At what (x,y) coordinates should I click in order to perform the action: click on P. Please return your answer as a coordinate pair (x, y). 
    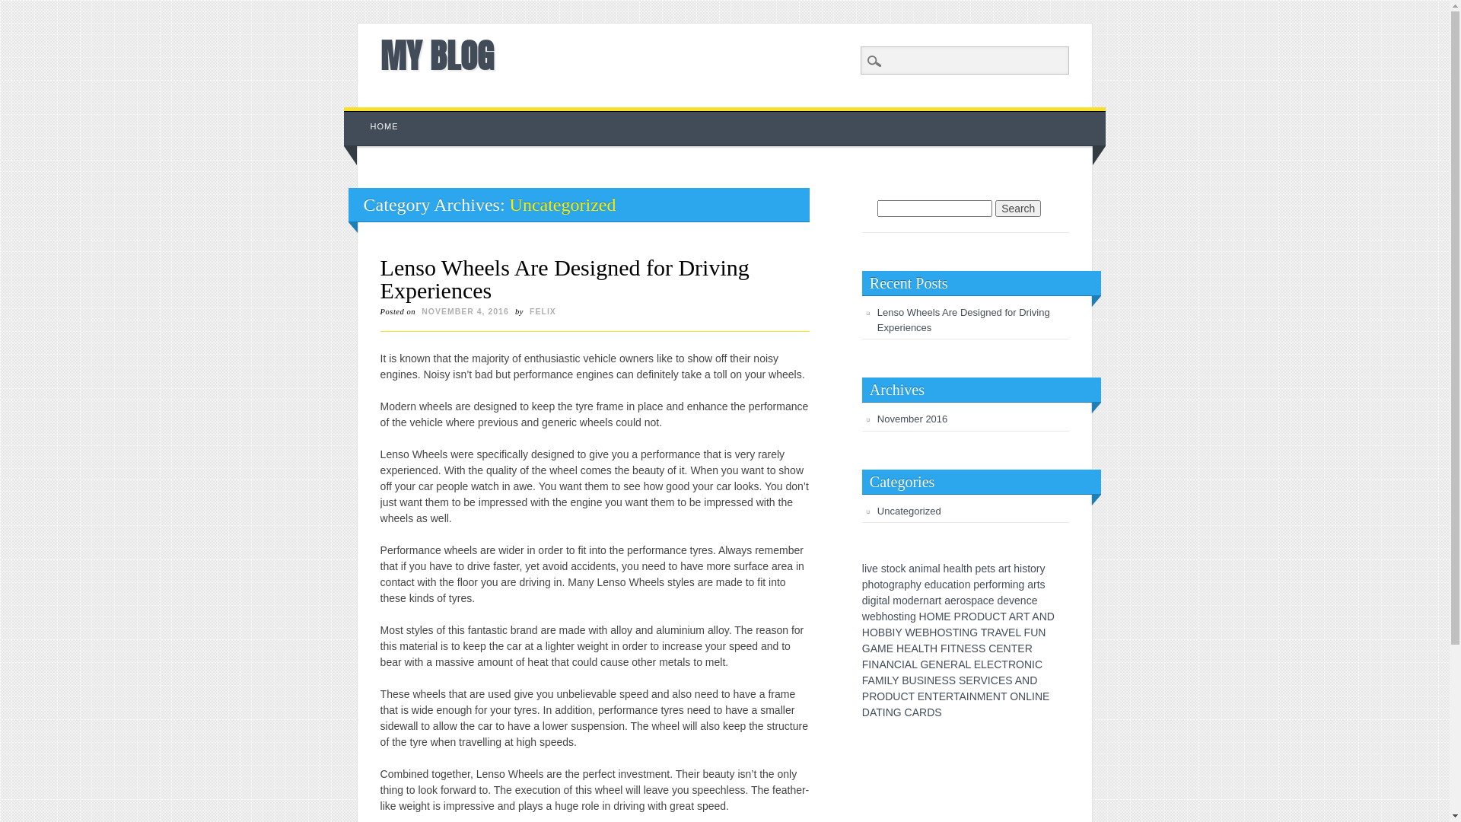
    Looking at the image, I should click on (866, 696).